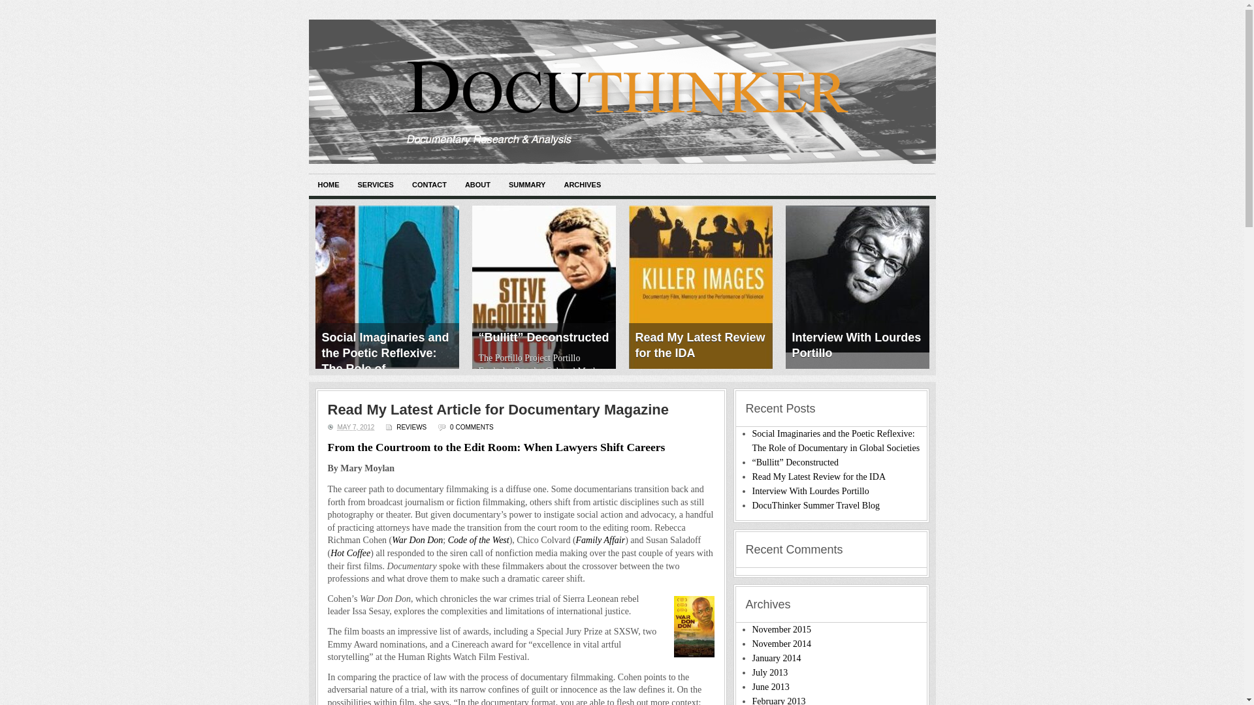 Image resolution: width=1254 pixels, height=705 pixels. Describe the element at coordinates (350, 554) in the screenshot. I see `Hot Coffee` at that location.